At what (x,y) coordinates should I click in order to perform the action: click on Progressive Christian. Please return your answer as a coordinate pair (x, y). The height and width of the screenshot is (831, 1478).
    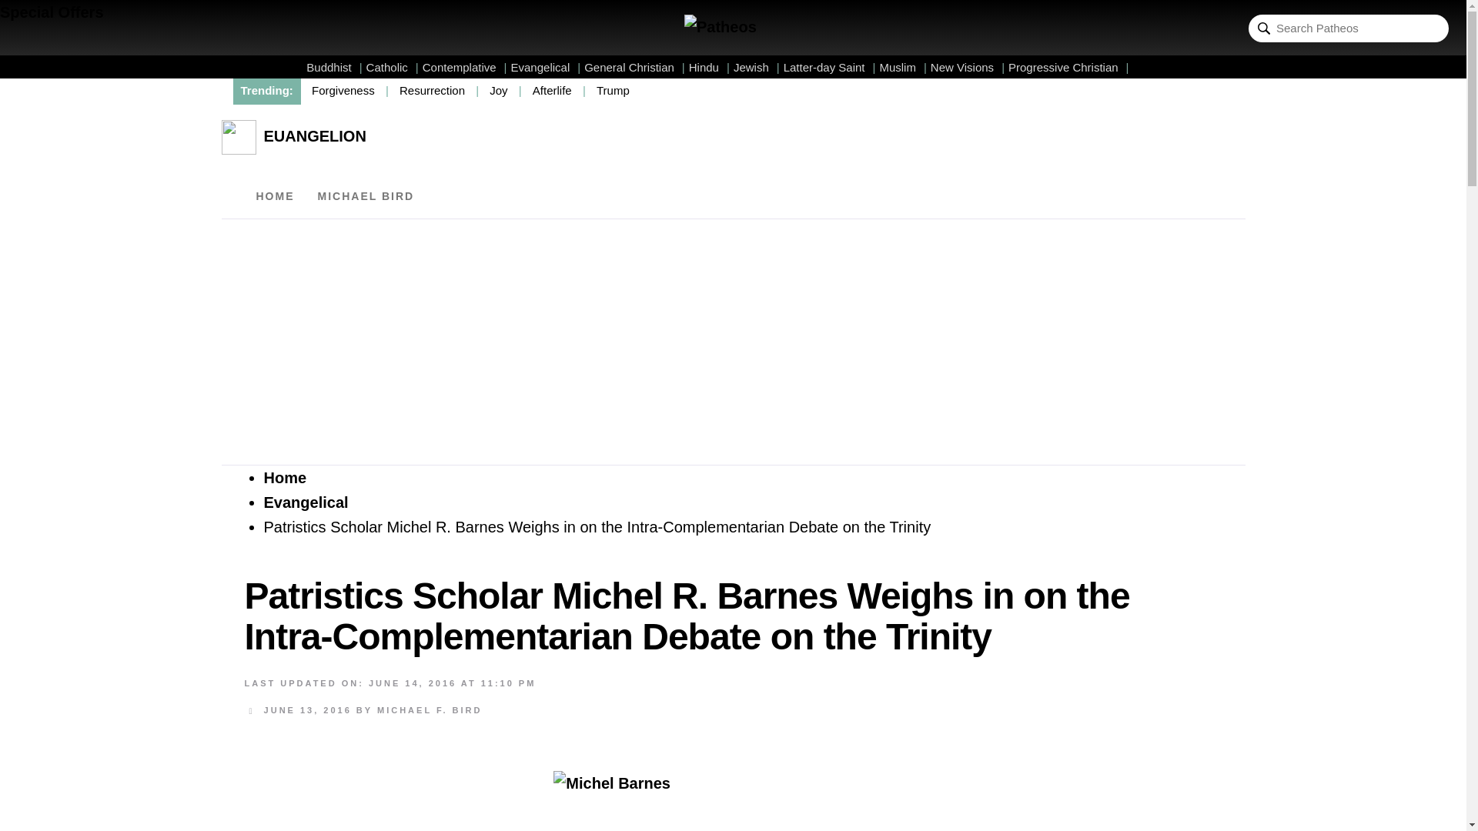
    Looking at the image, I should click on (1068, 67).